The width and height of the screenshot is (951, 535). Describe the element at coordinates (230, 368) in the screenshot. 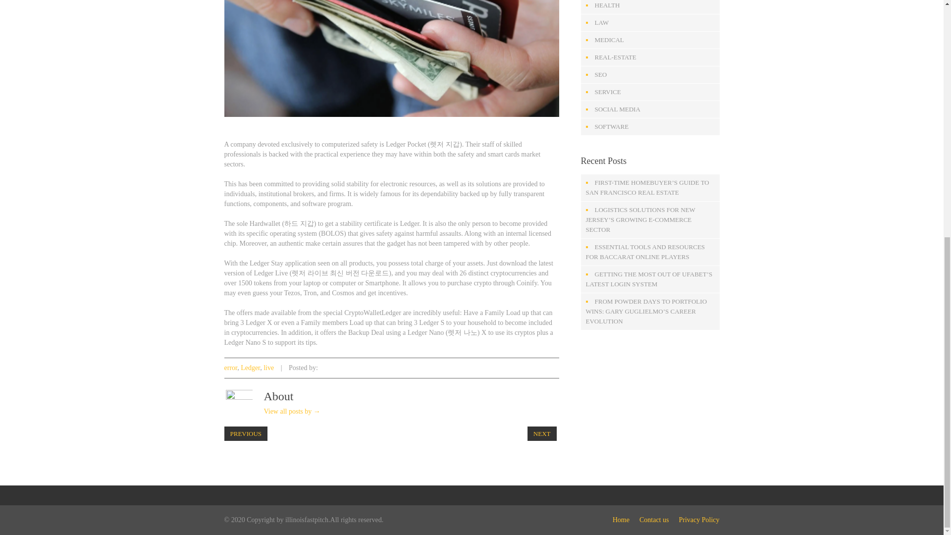

I see `error` at that location.